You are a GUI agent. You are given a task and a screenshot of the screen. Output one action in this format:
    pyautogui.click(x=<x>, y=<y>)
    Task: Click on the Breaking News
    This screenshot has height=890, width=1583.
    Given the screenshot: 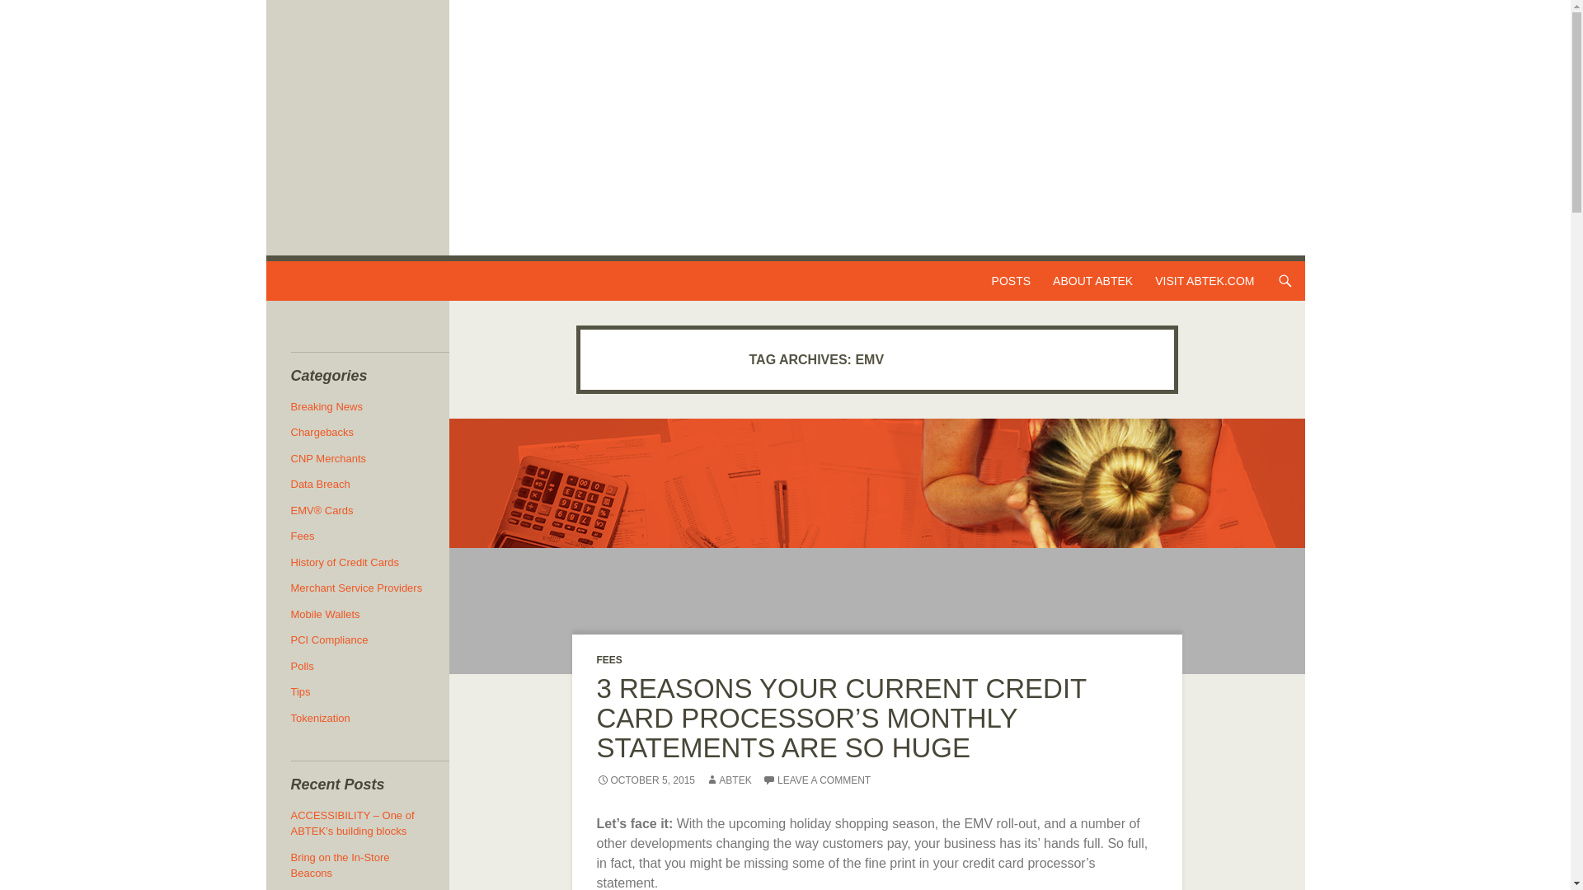 What is the action you would take?
    pyautogui.click(x=326, y=407)
    